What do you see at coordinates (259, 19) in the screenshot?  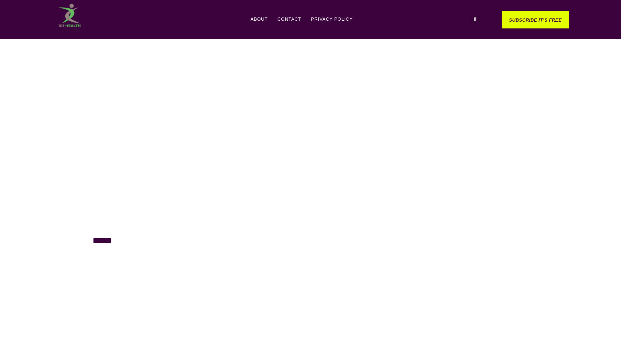 I see `ABOUT` at bounding box center [259, 19].